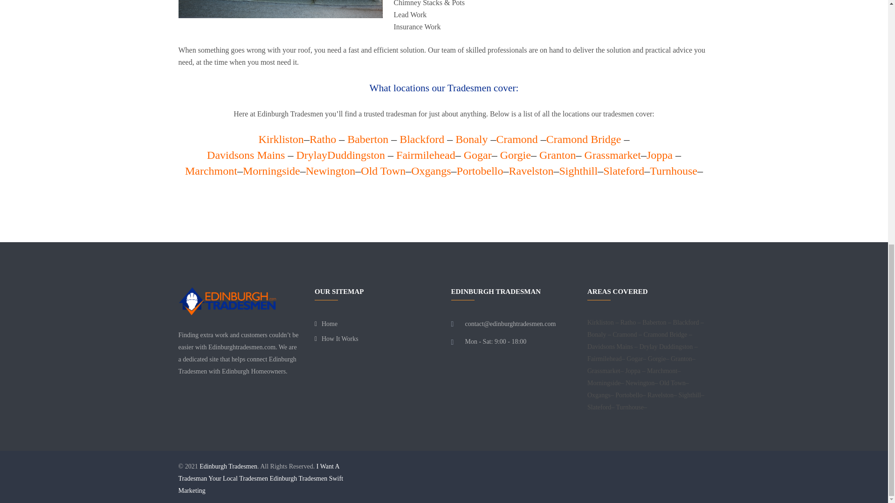 Image resolution: width=895 pixels, height=503 pixels. What do you see at coordinates (472, 139) in the screenshot?
I see `Bonaly` at bounding box center [472, 139].